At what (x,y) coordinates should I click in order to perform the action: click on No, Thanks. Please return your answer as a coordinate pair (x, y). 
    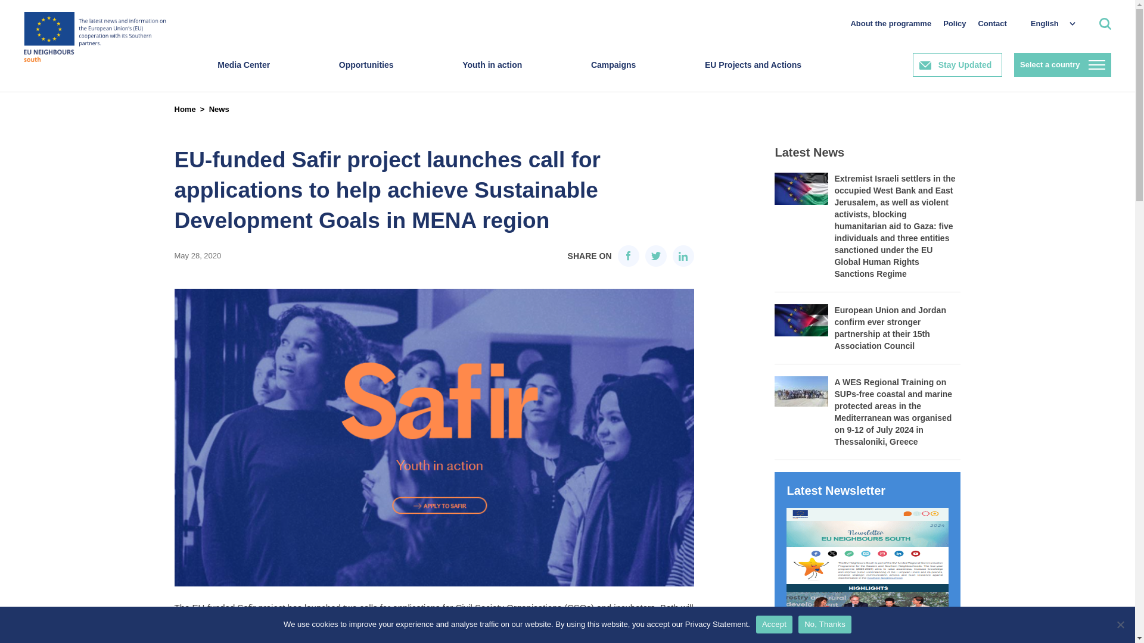
    Looking at the image, I should click on (1120, 624).